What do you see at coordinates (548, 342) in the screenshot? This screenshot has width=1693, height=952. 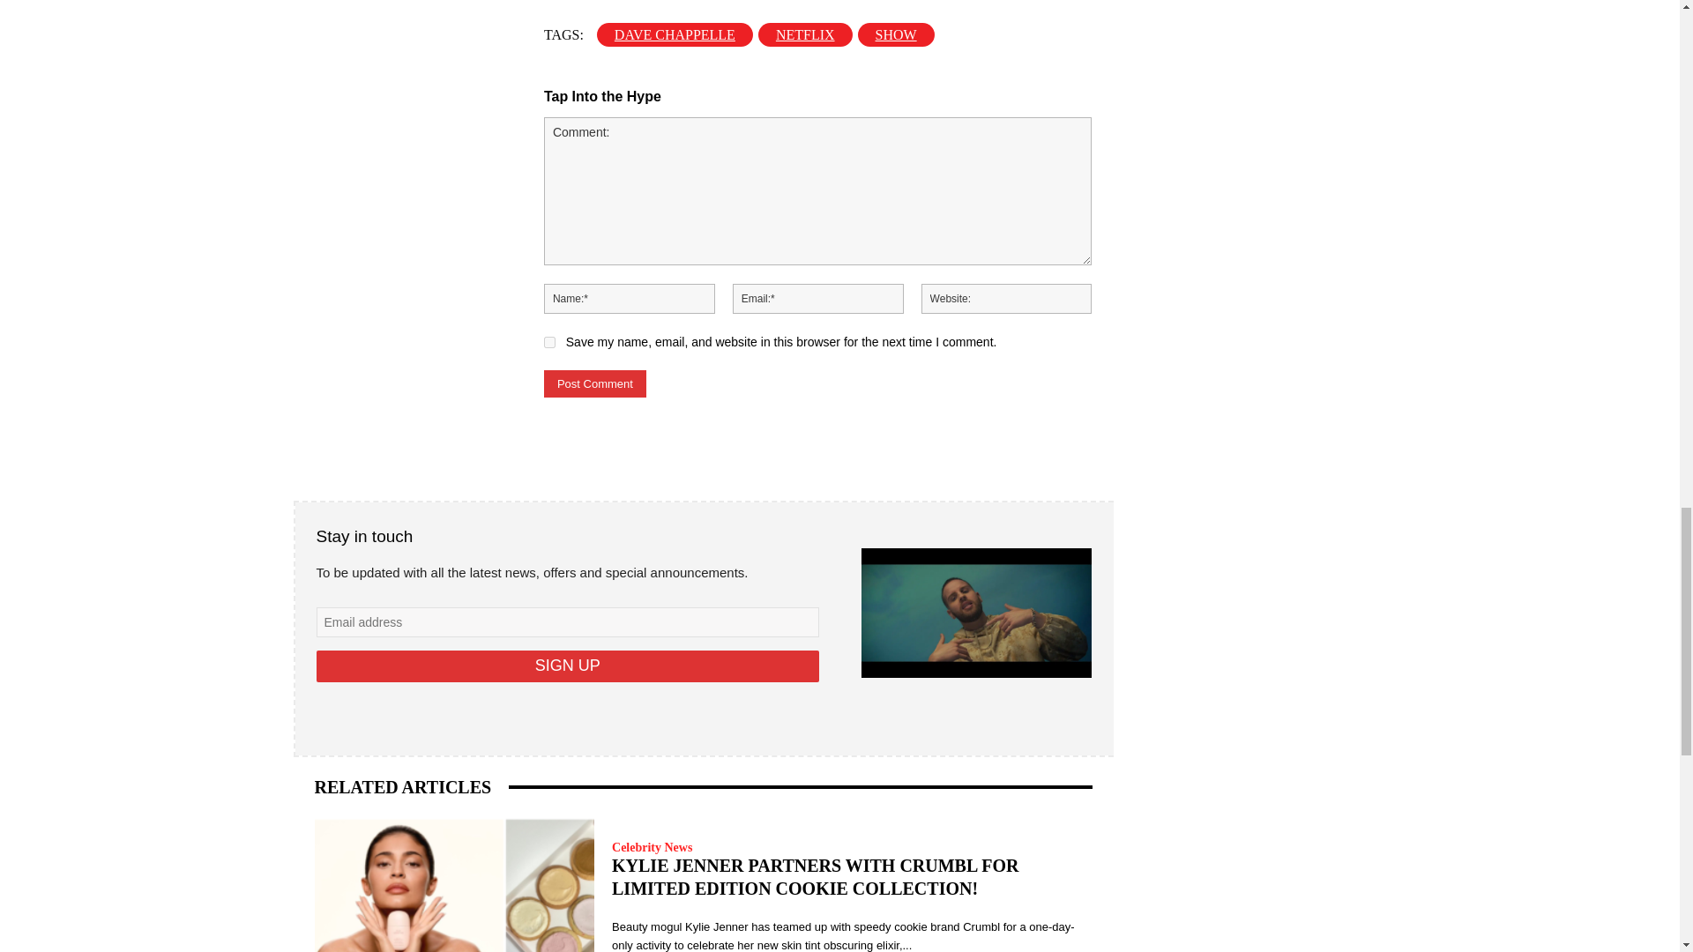 I see `yes` at bounding box center [548, 342].